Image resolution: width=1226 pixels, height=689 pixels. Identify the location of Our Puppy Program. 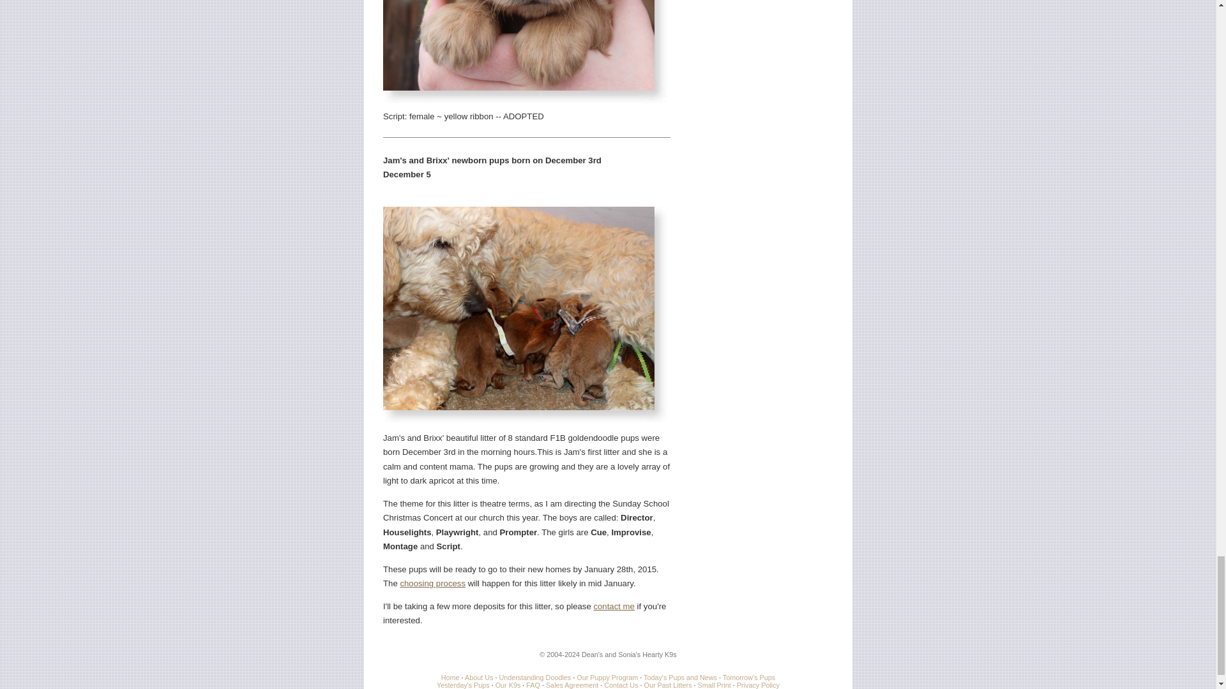
(607, 678).